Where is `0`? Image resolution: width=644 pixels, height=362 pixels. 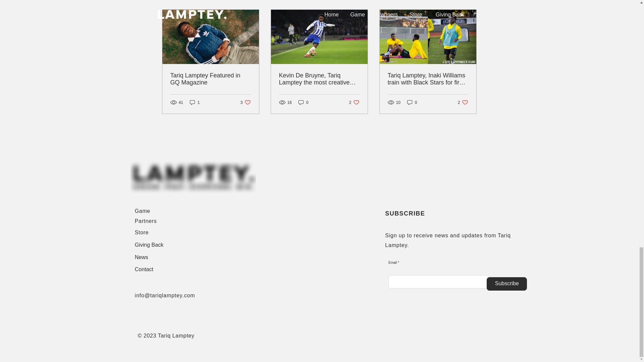 0 is located at coordinates (506, 284).